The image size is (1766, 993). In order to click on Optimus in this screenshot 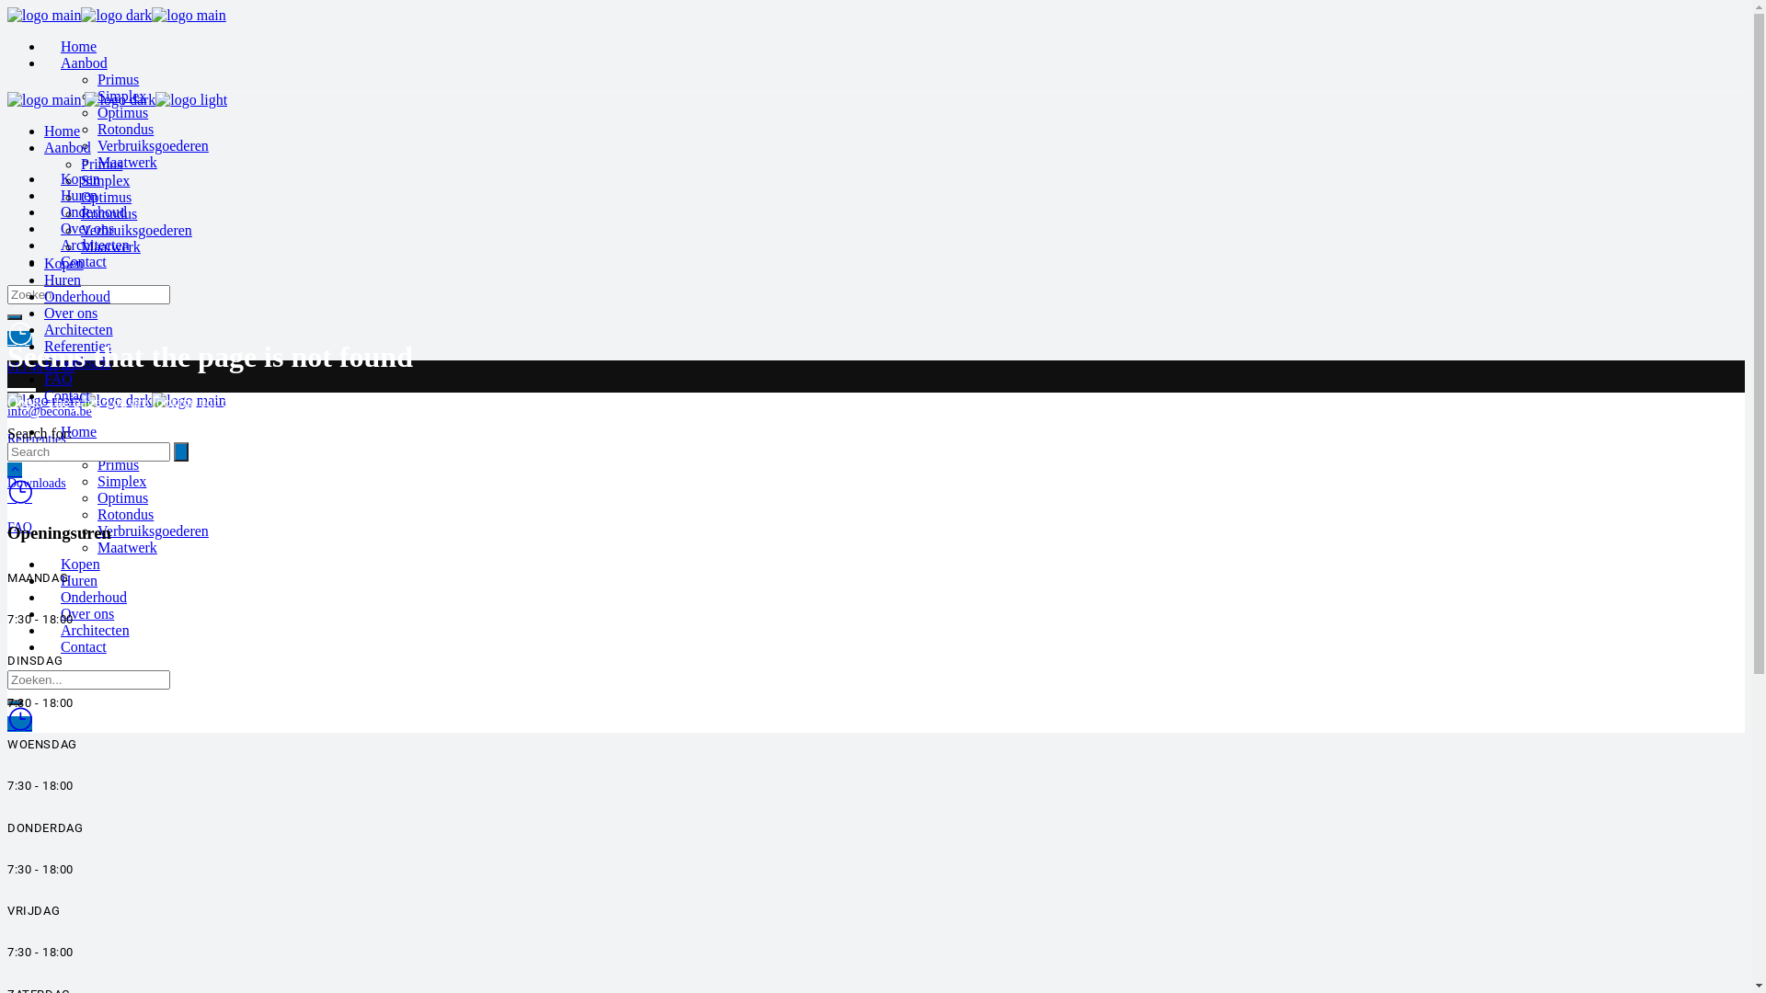, I will do `click(107, 197)`.